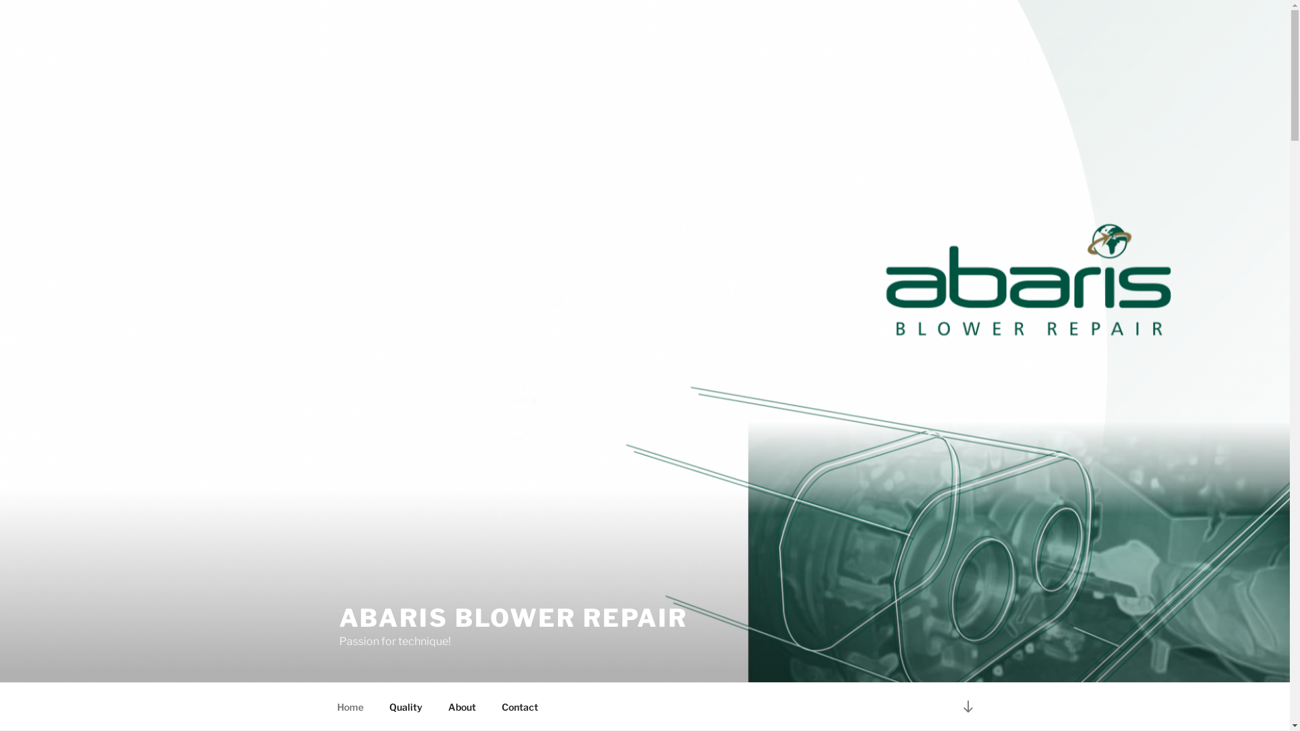 Image resolution: width=1300 pixels, height=731 pixels. I want to click on Quality, so click(406, 707).